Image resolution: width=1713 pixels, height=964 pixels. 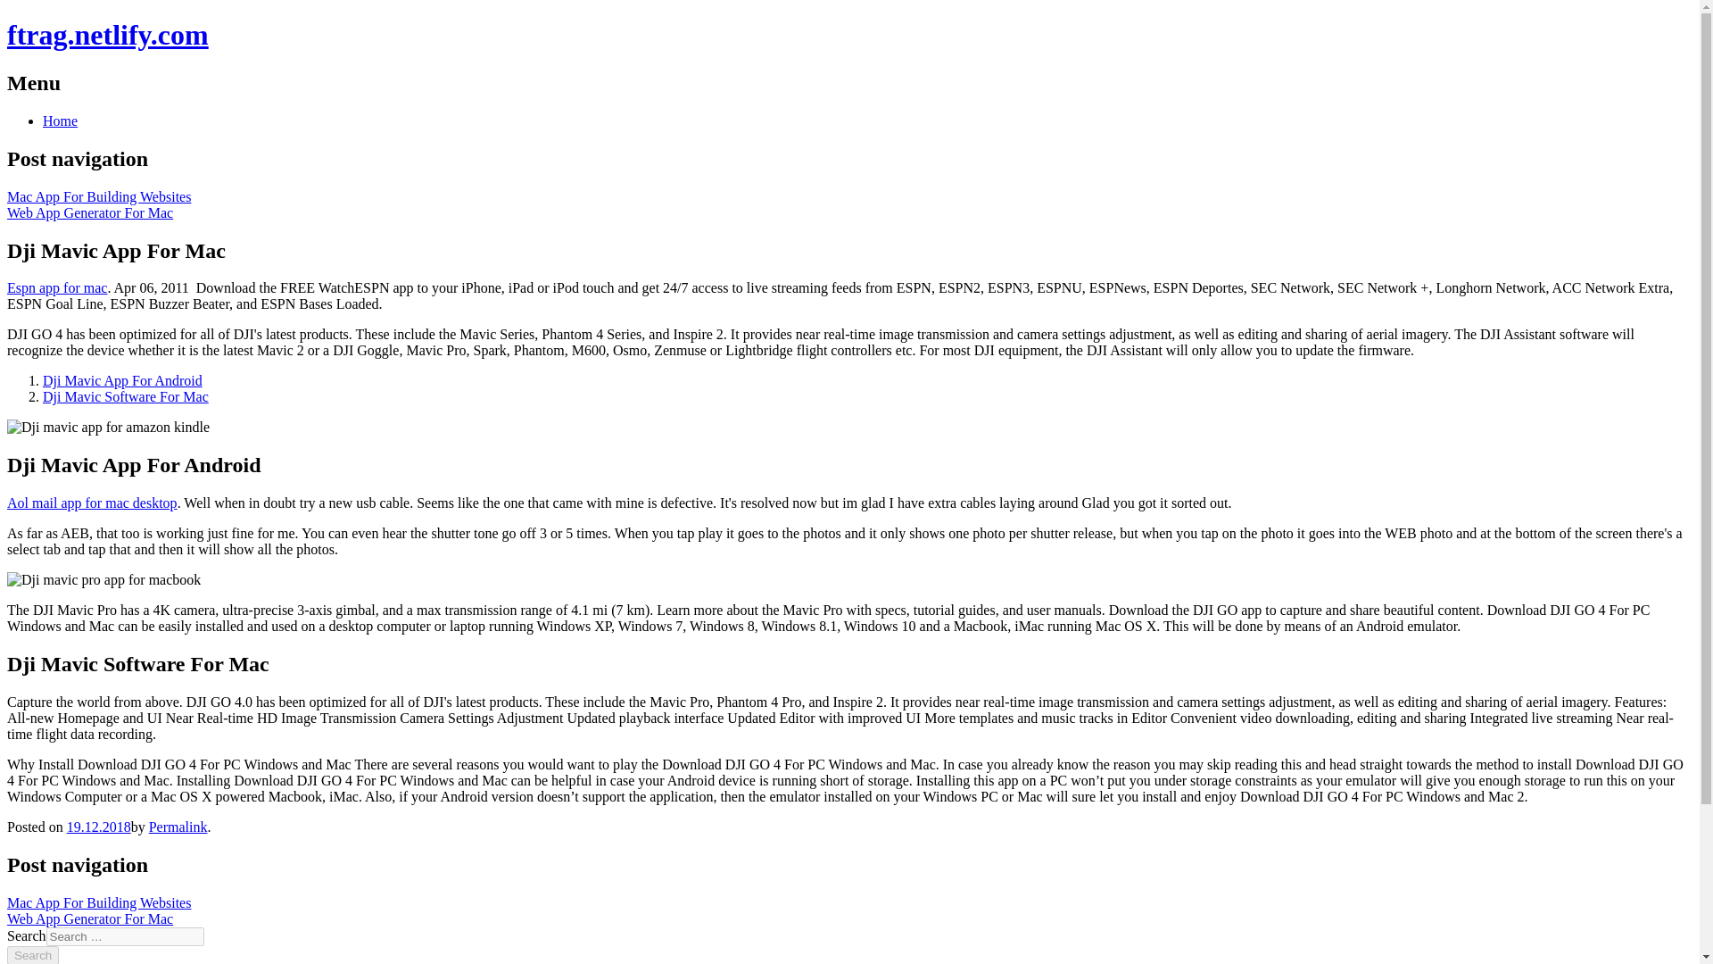 I want to click on Dji Mavic App For Android, so click(x=122, y=380).